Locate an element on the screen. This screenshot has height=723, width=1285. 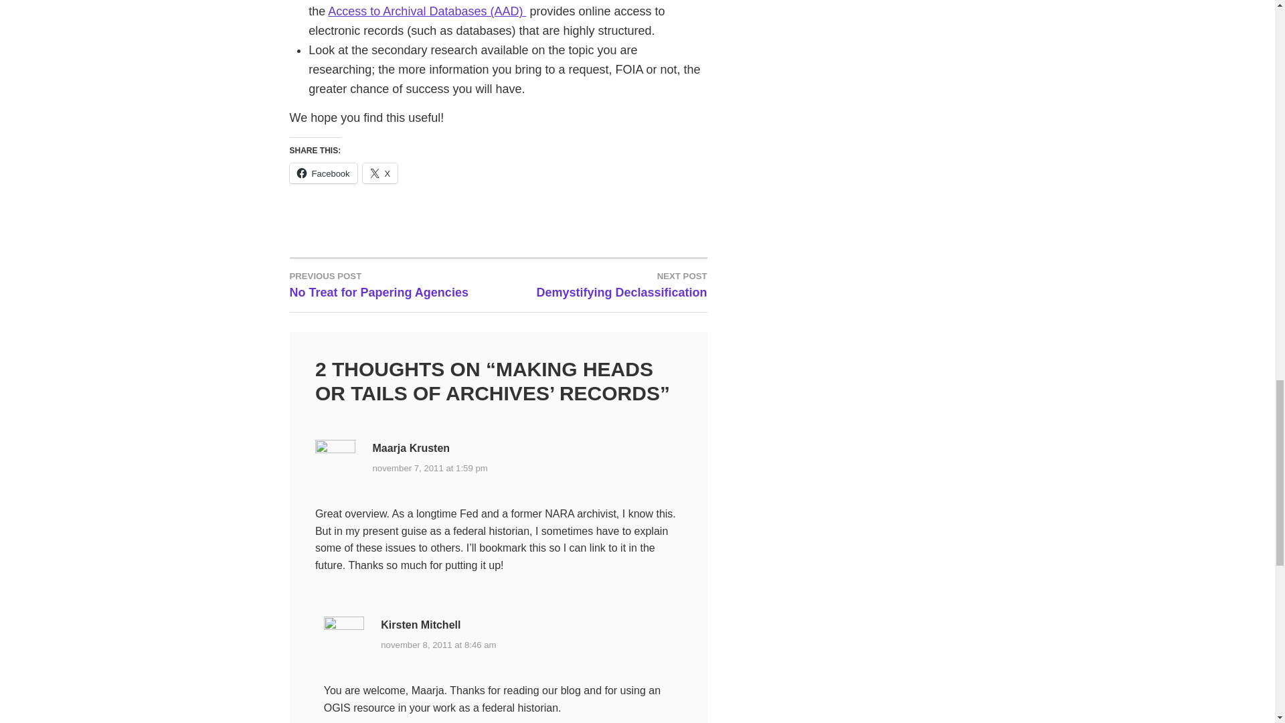
Click to share on Facebook is located at coordinates (323, 173).